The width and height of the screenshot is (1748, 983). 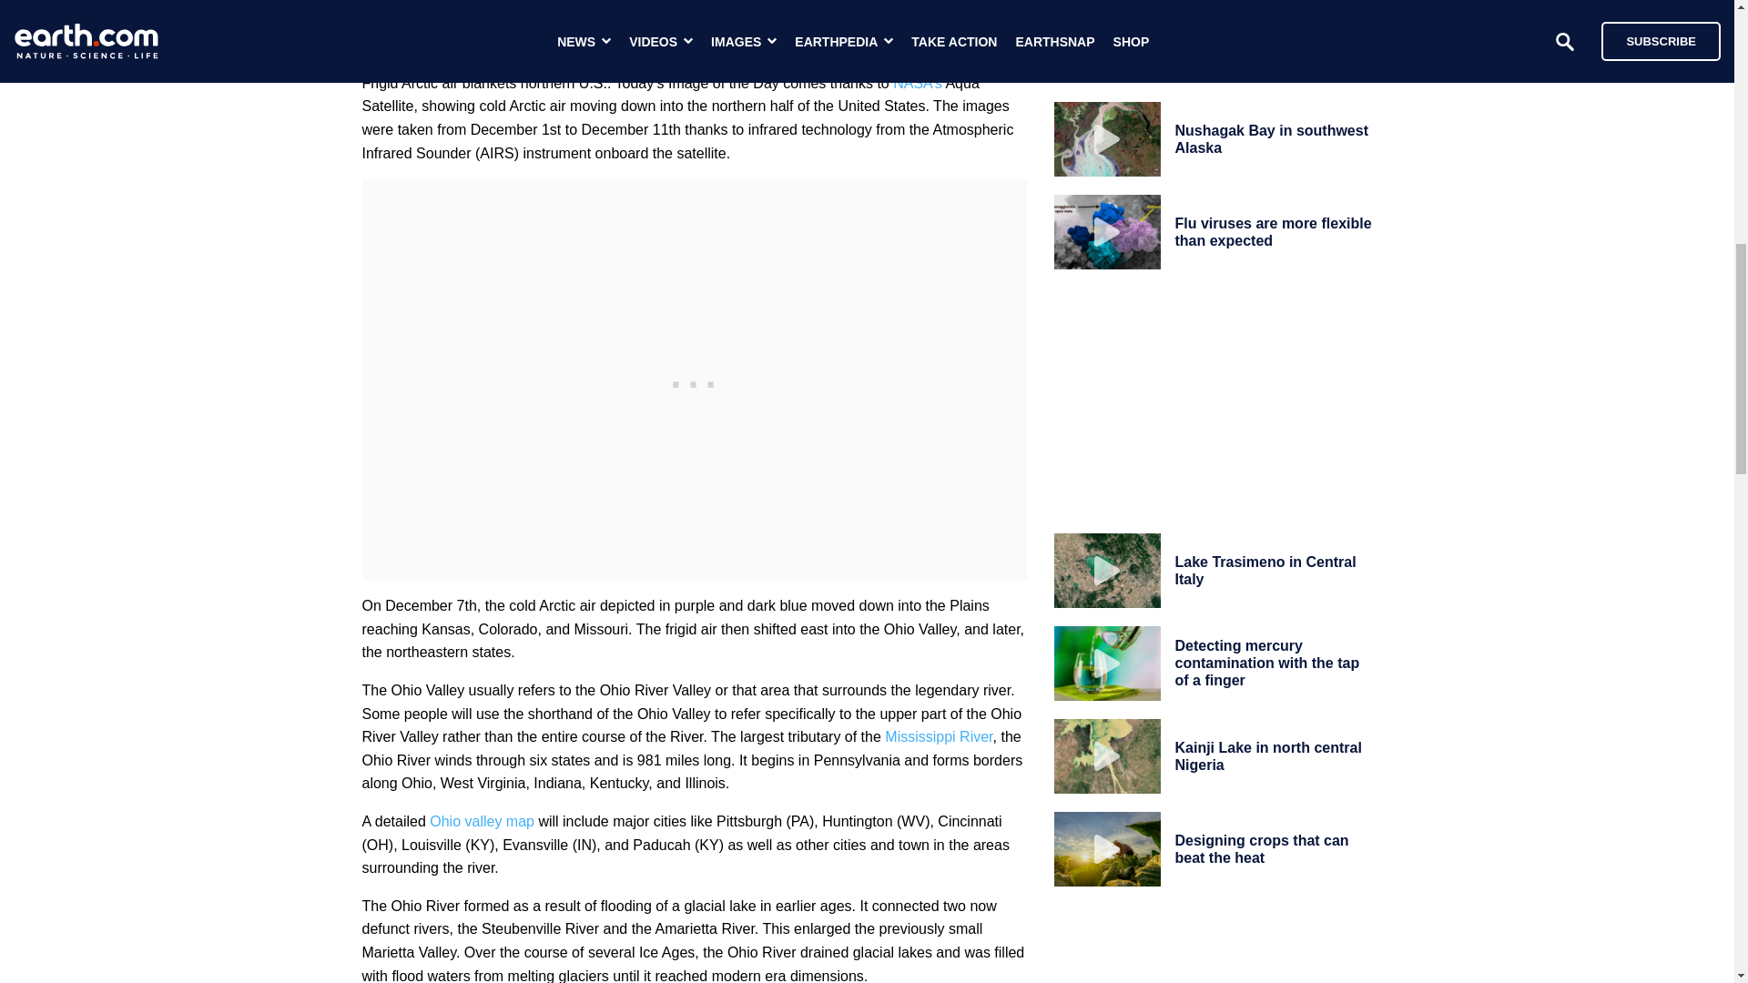 I want to click on Lake Trasimeno in Central Italy, so click(x=1265, y=570).